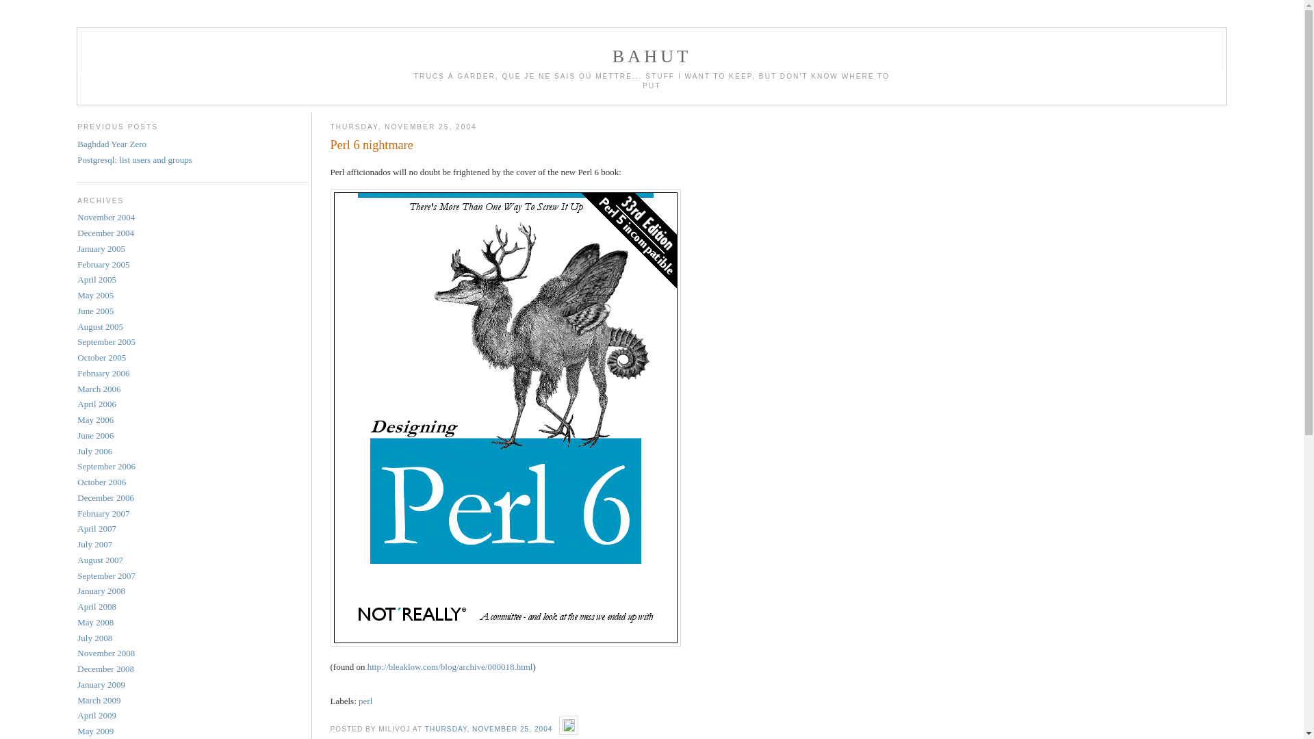 The height and width of the screenshot is (739, 1314). What do you see at coordinates (97, 716) in the screenshot?
I see `April 2009` at bounding box center [97, 716].